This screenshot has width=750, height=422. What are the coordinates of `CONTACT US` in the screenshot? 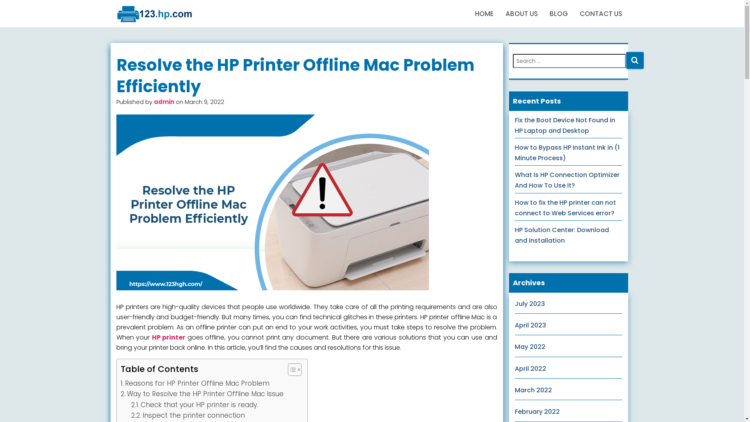 It's located at (601, 14).